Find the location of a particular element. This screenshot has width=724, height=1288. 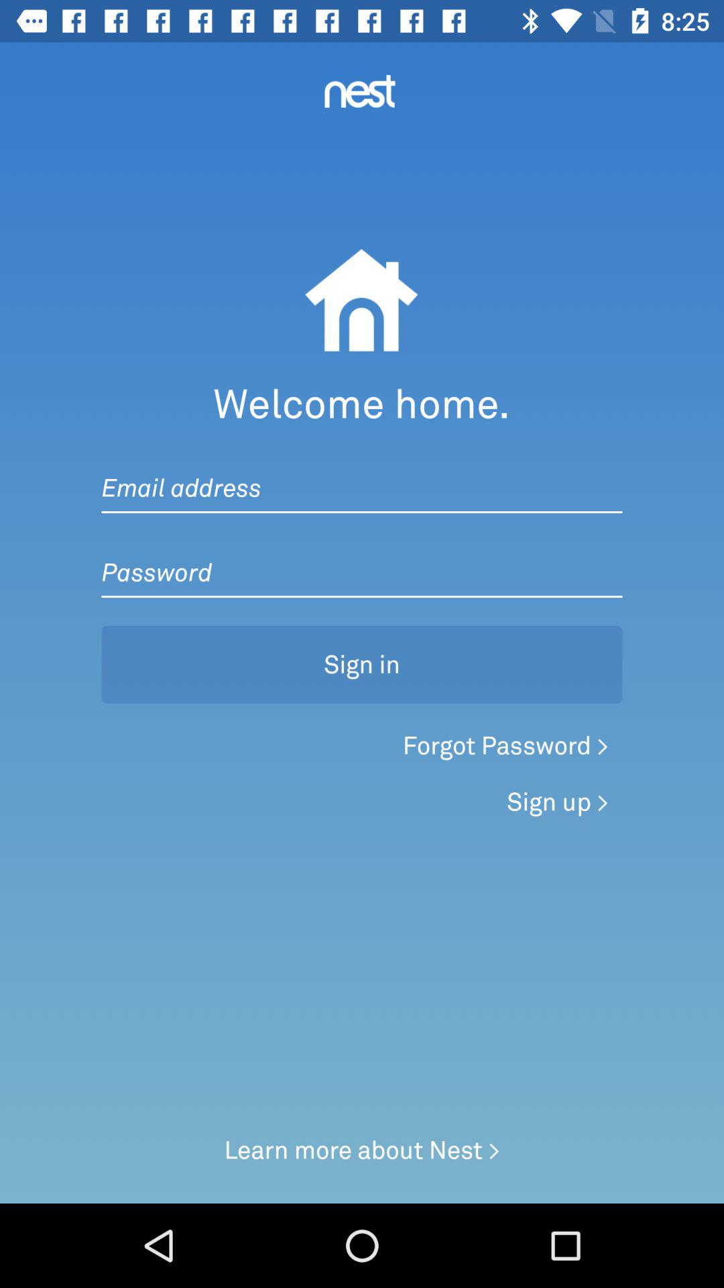

enter email is located at coordinates (362, 474).